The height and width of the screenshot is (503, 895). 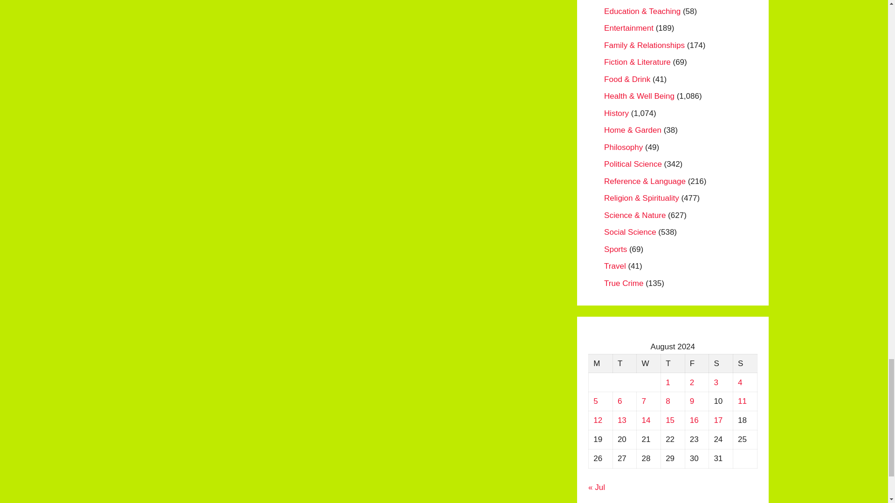 What do you see at coordinates (672, 363) in the screenshot?
I see `Thursday` at bounding box center [672, 363].